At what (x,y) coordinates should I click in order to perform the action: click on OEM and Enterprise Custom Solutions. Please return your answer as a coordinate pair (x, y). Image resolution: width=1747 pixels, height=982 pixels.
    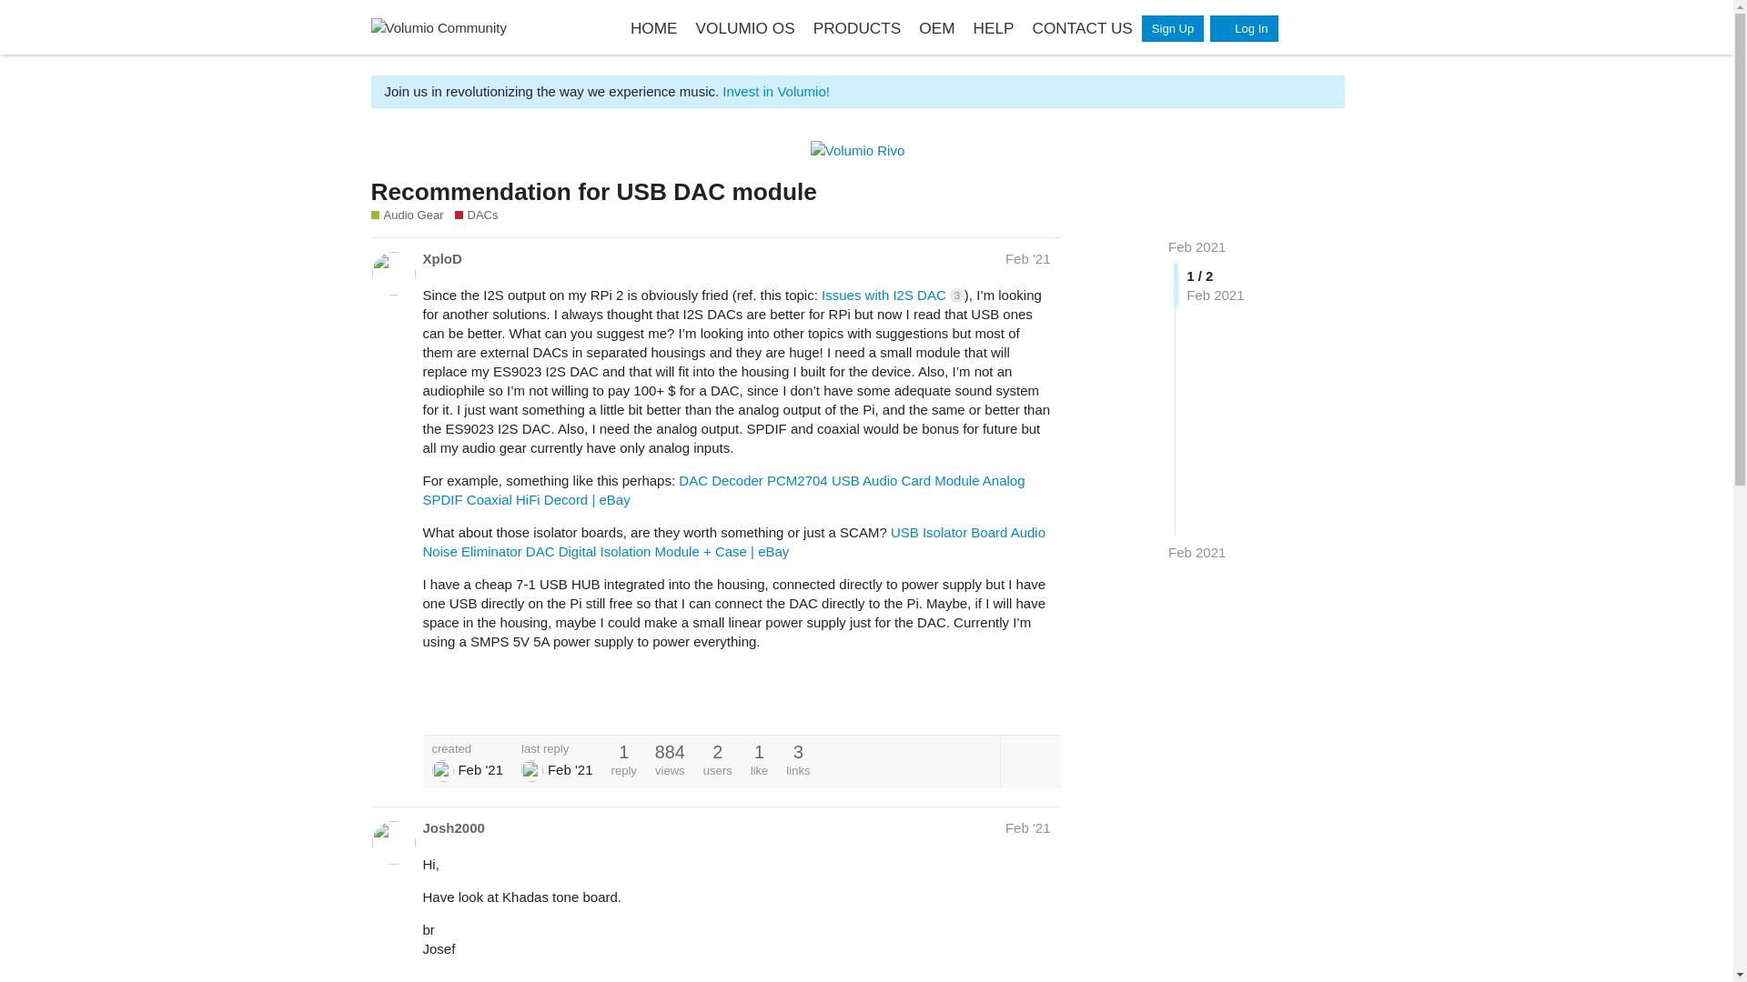
    Looking at the image, I should click on (937, 28).